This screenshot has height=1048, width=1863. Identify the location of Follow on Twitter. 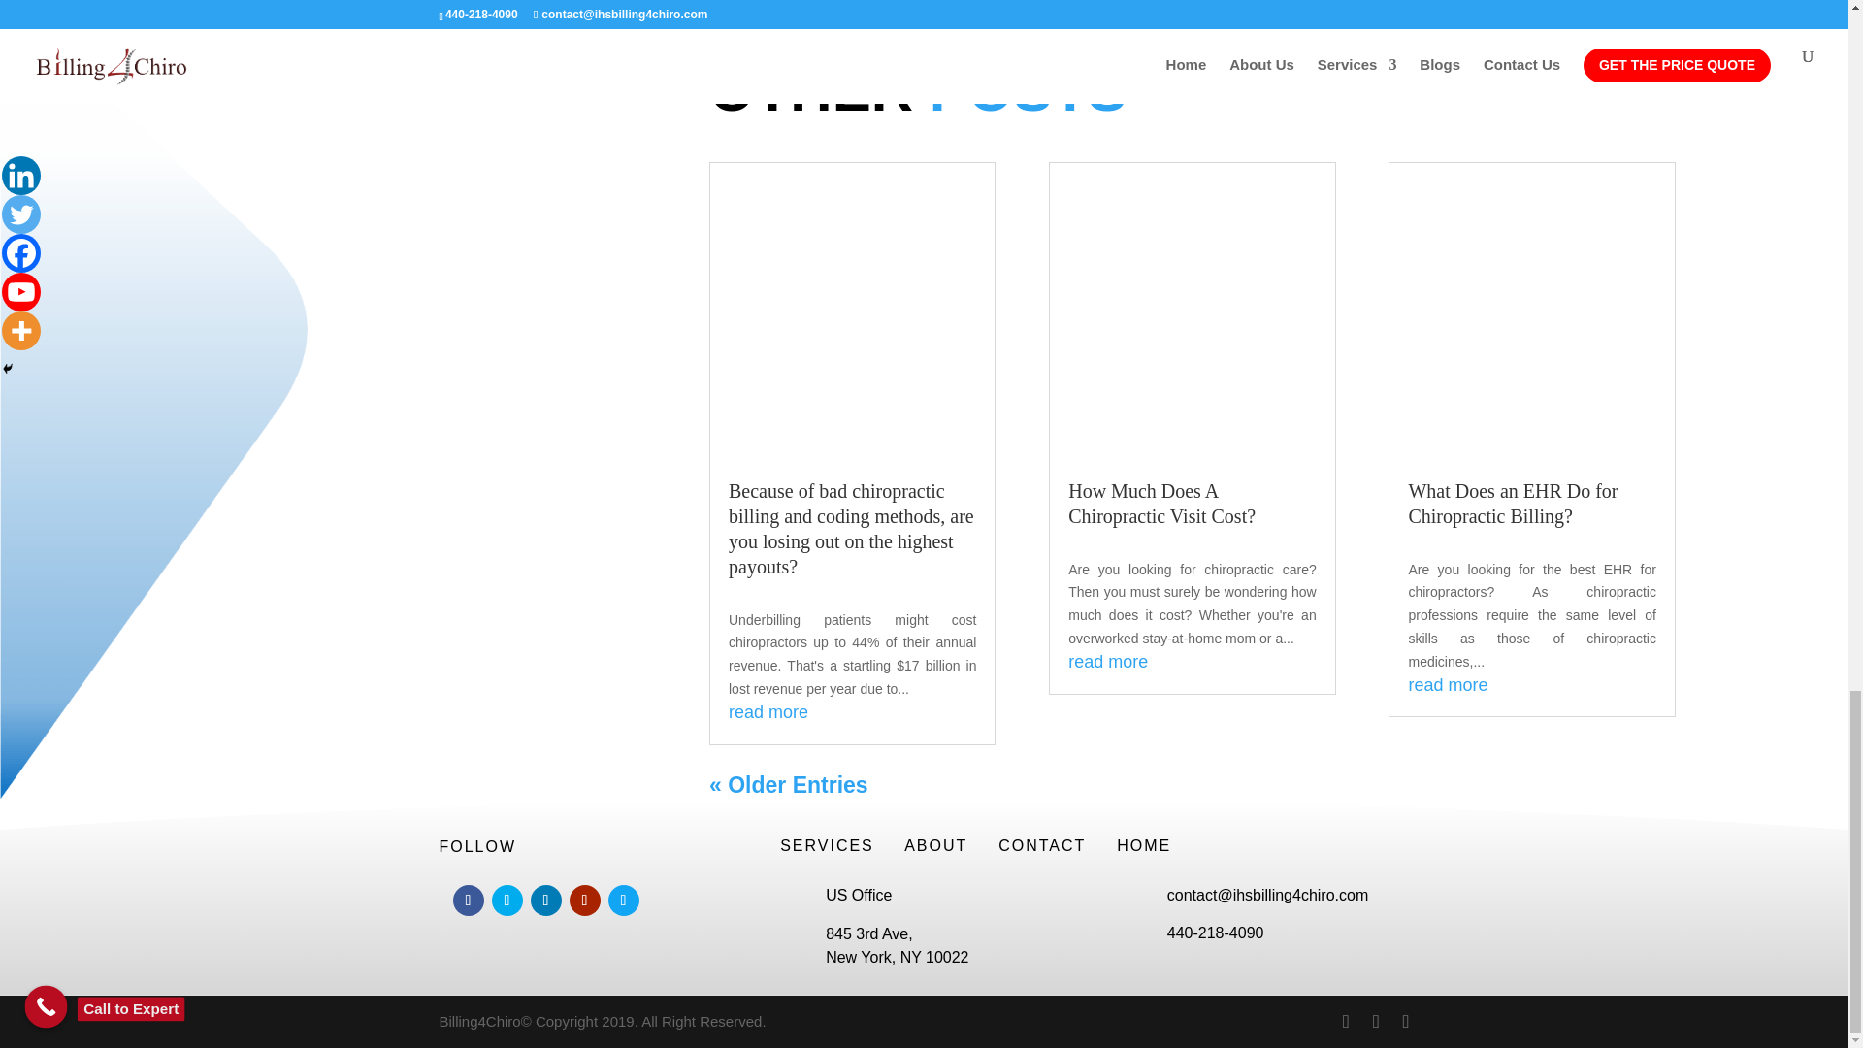
(507, 900).